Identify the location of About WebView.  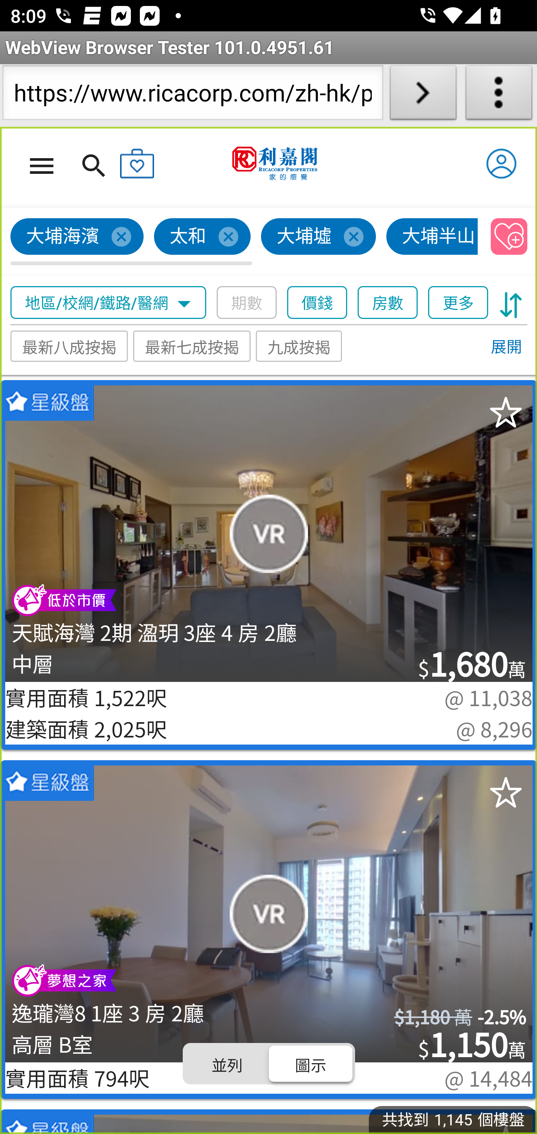
(499, 95).